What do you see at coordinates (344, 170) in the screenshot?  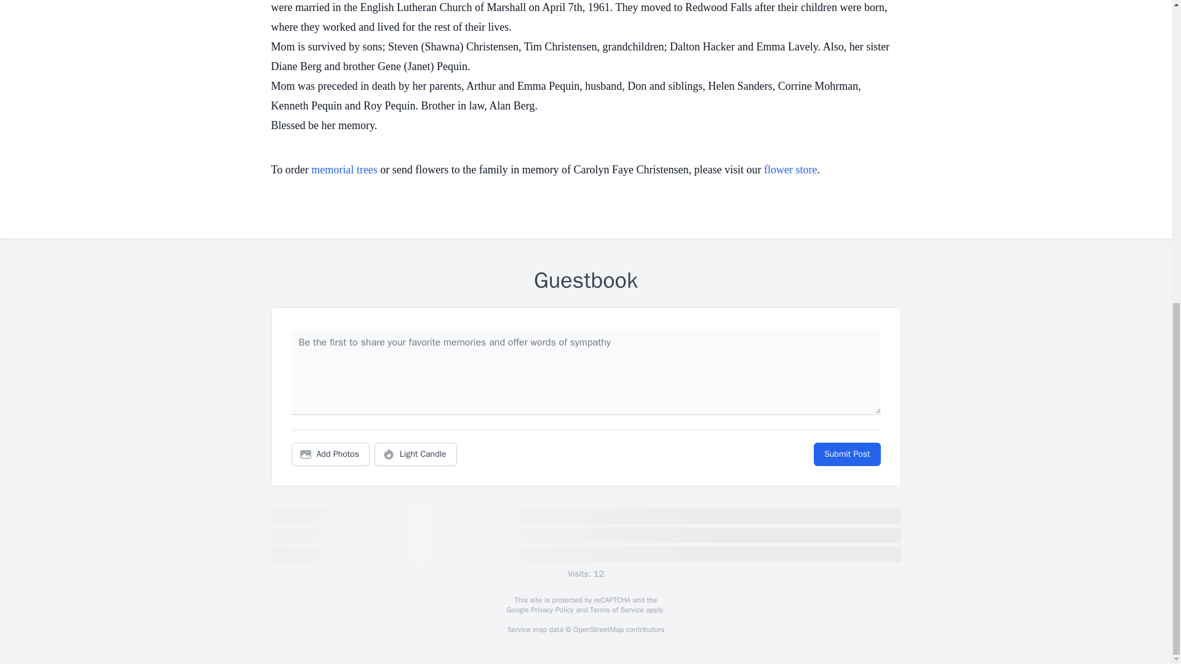 I see `memorial trees` at bounding box center [344, 170].